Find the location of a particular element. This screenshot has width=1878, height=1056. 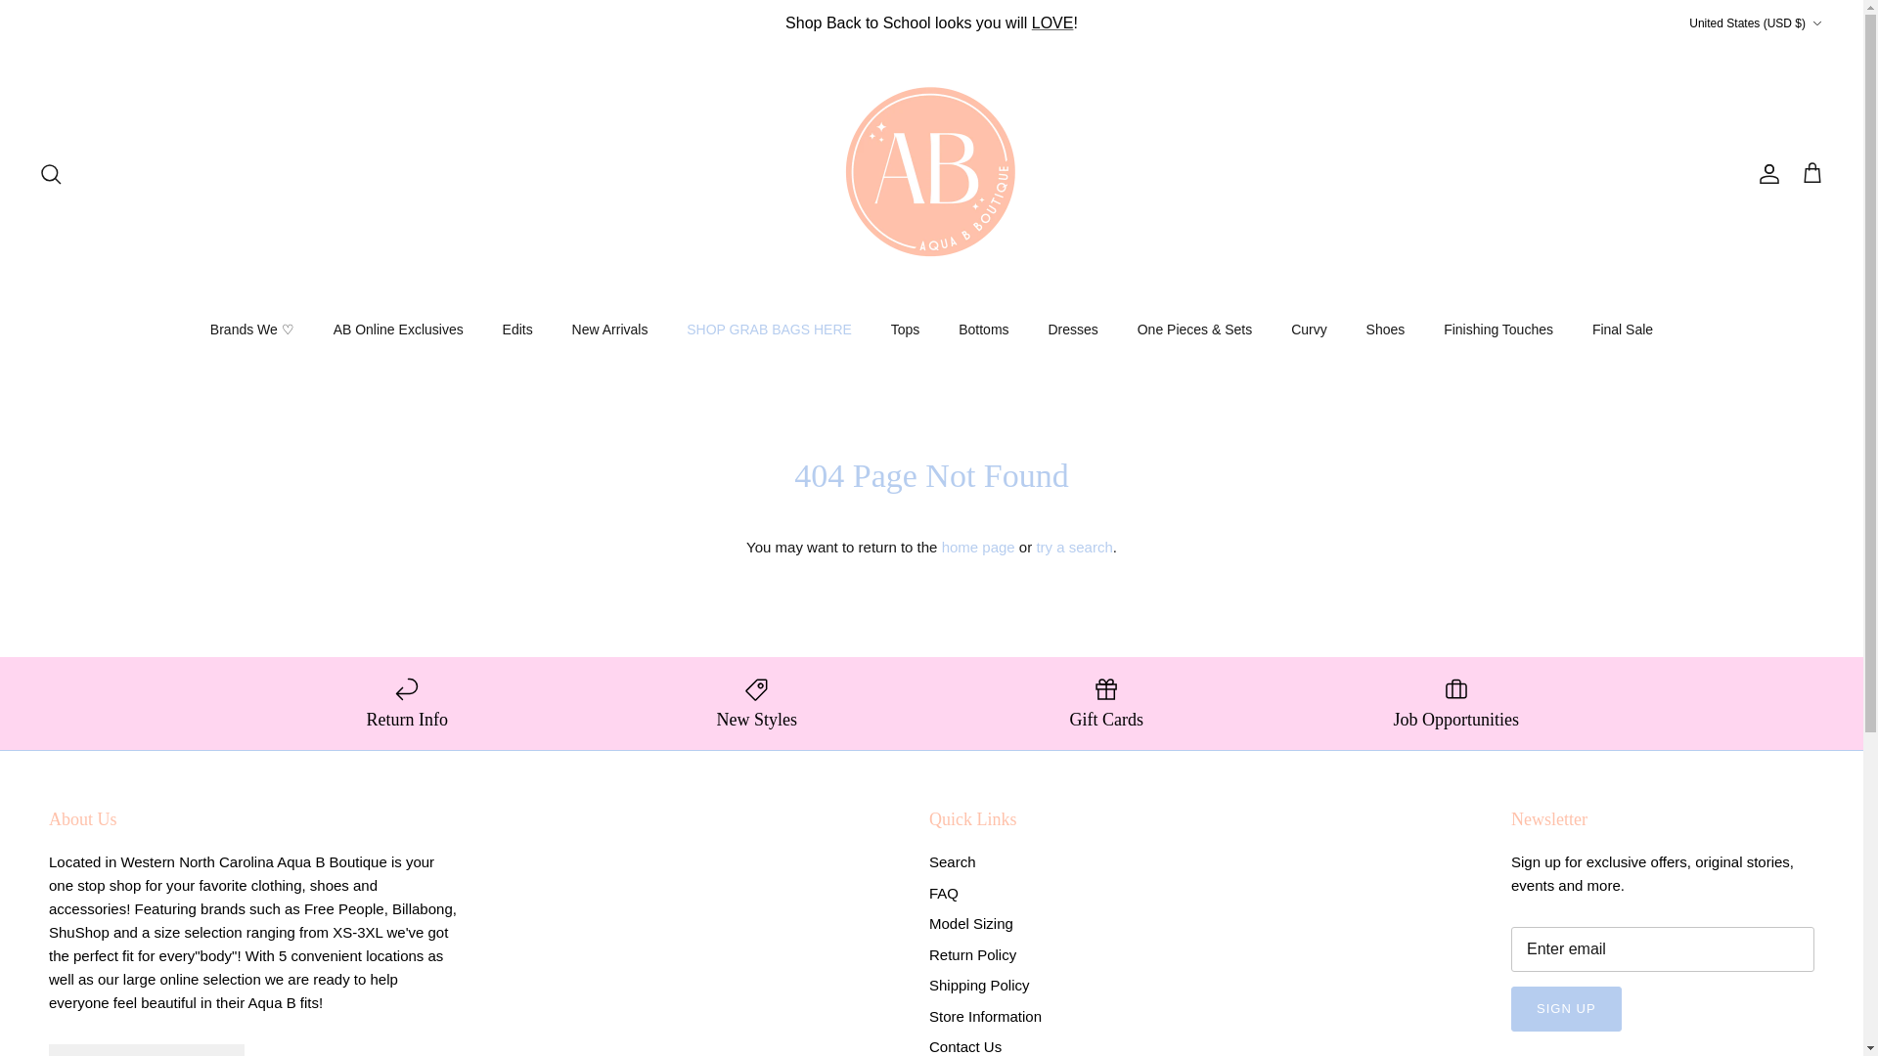

New Arrivals is located at coordinates (1052, 23).